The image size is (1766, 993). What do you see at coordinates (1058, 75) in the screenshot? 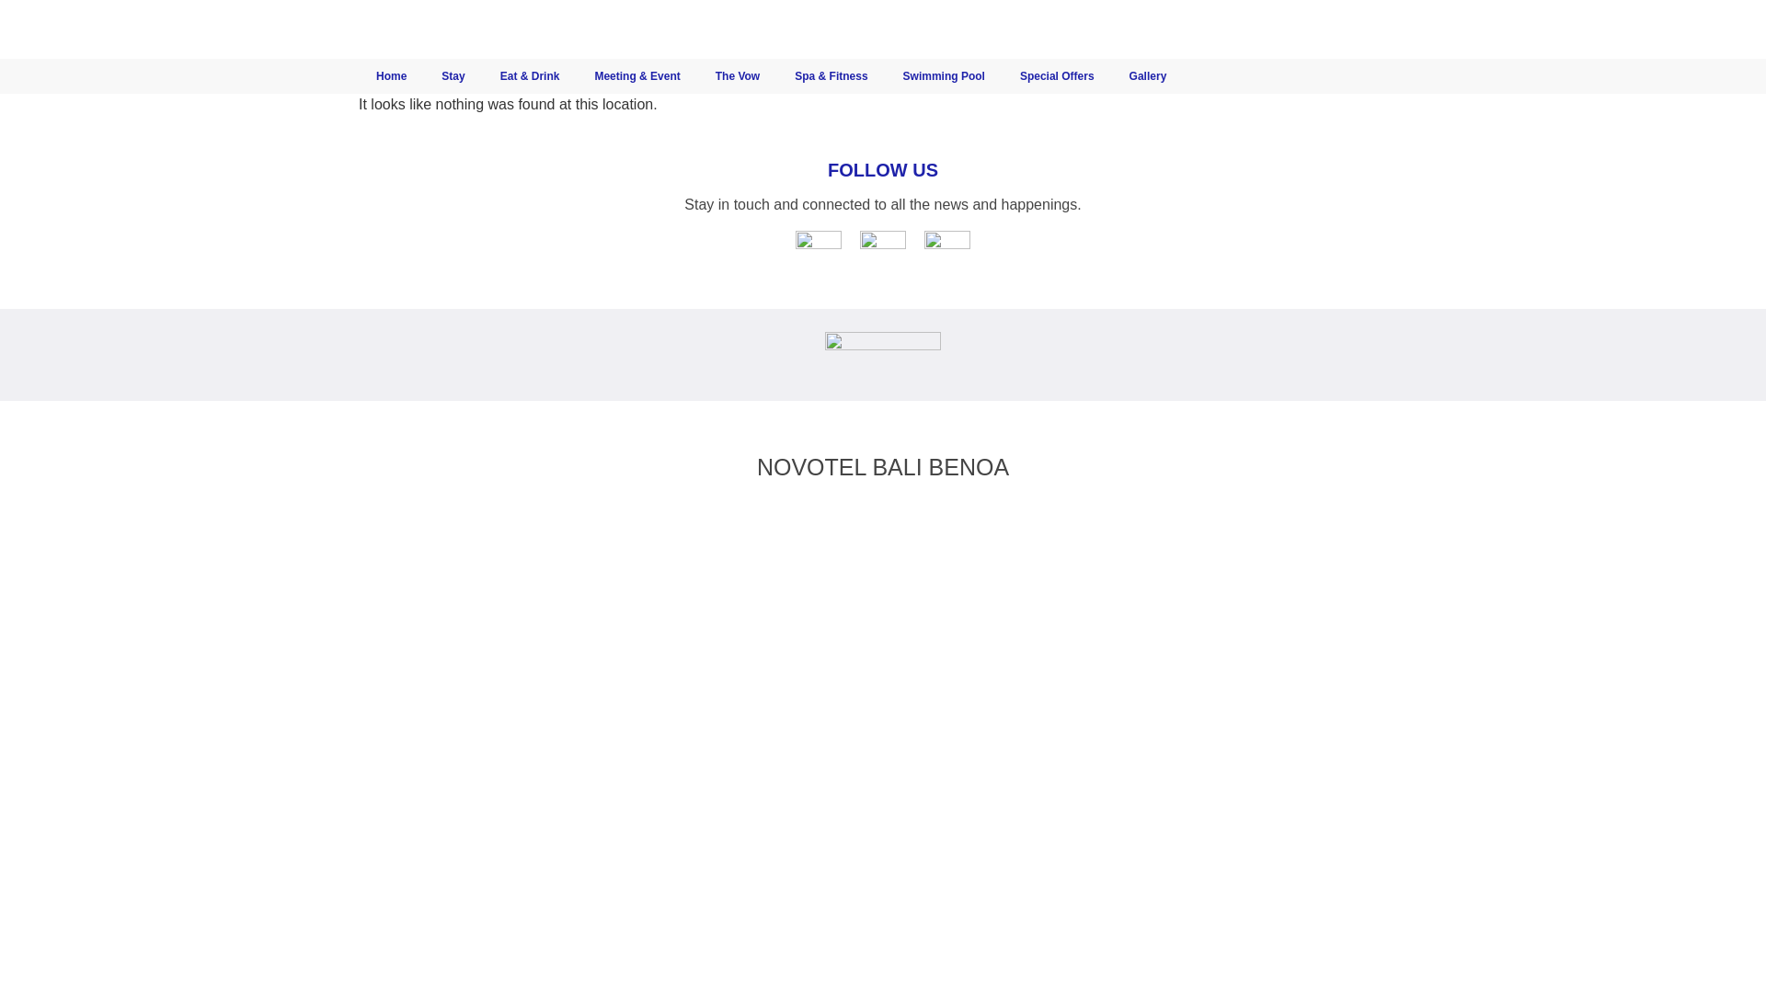
I see `Special Offers` at bounding box center [1058, 75].